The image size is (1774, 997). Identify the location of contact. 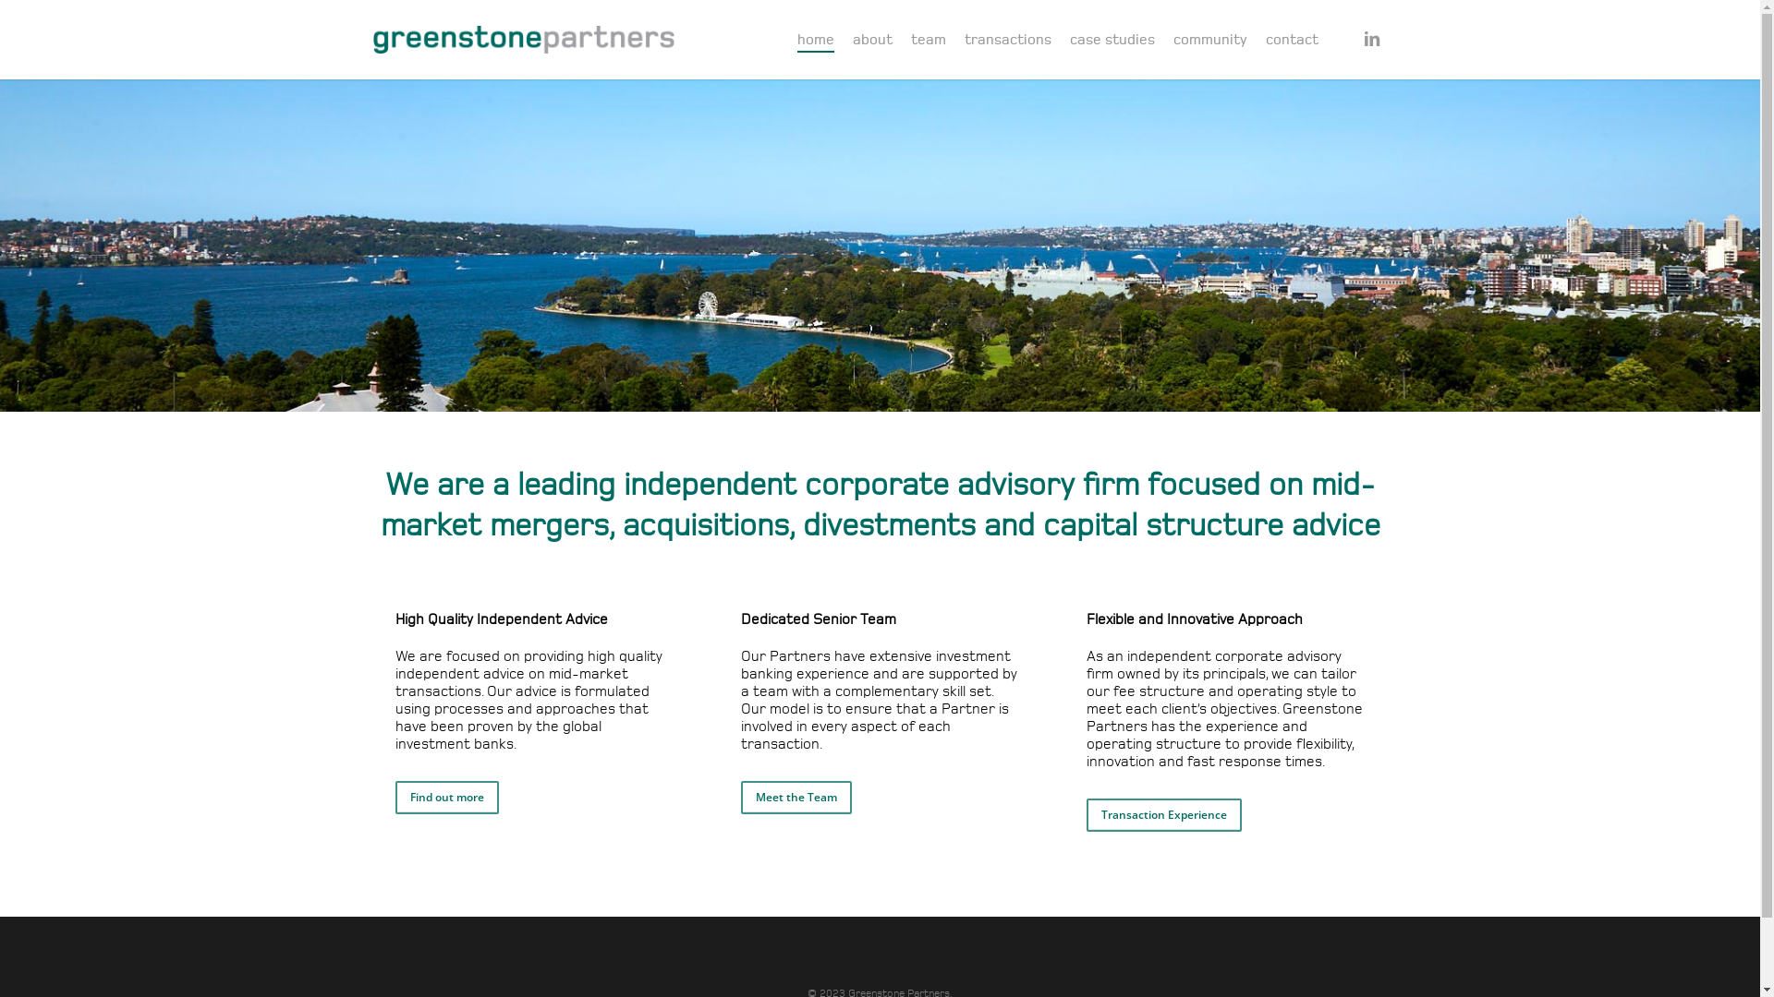
(1292, 40).